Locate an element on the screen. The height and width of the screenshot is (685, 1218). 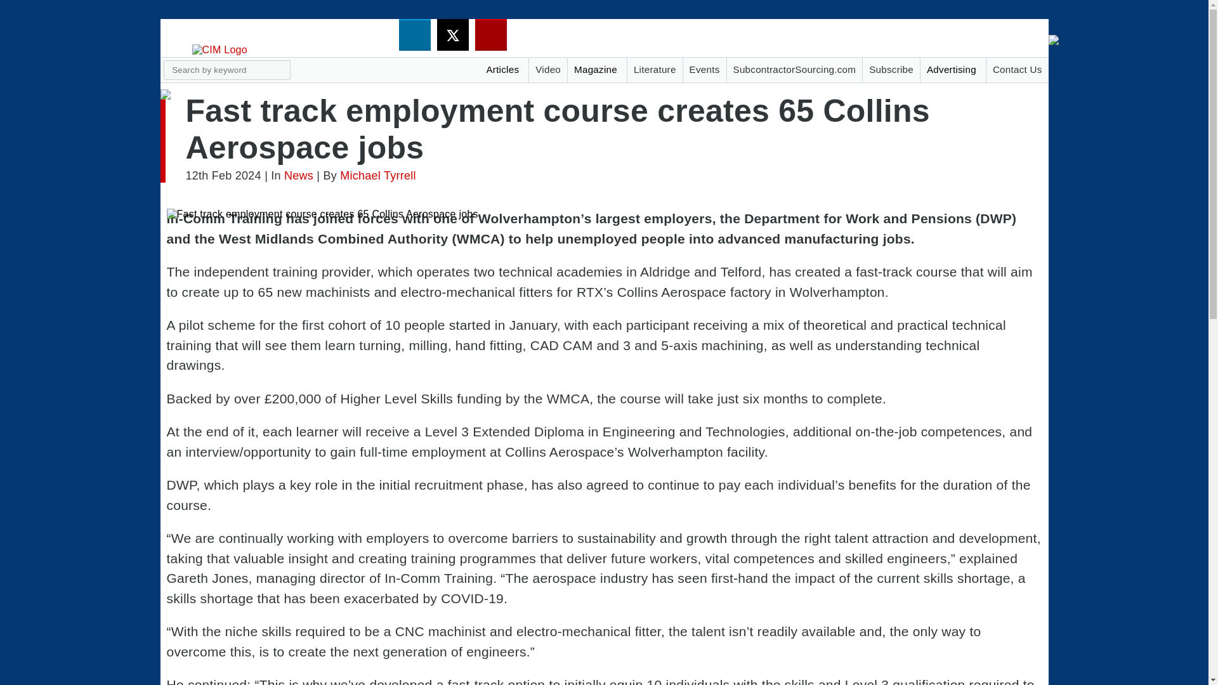
Events is located at coordinates (704, 69).